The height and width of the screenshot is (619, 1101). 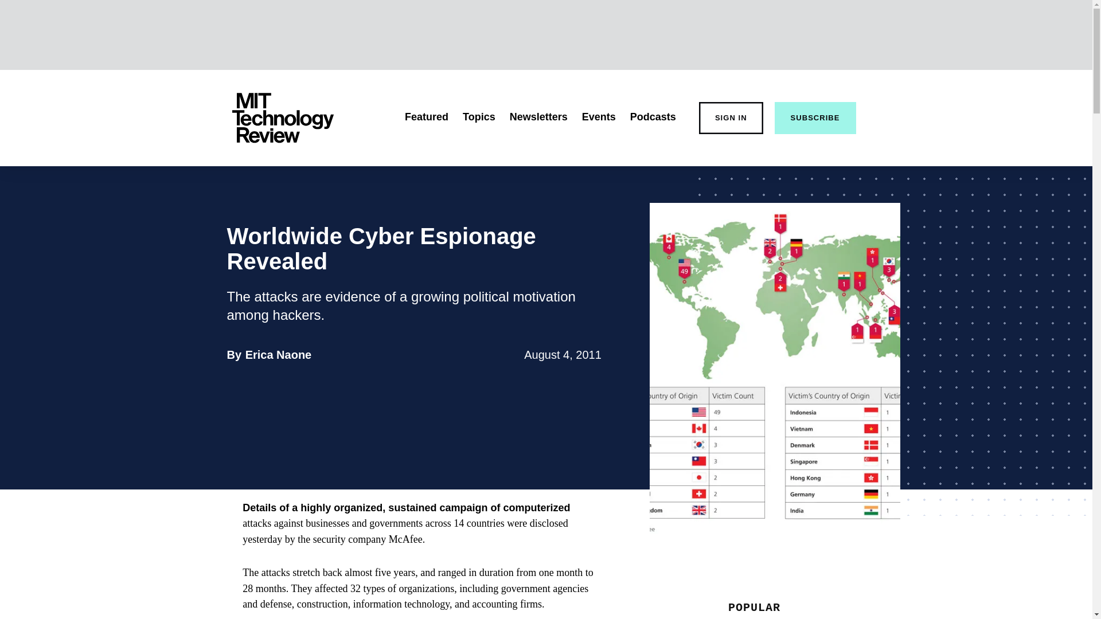 What do you see at coordinates (479, 117) in the screenshot?
I see `SIGN IN` at bounding box center [479, 117].